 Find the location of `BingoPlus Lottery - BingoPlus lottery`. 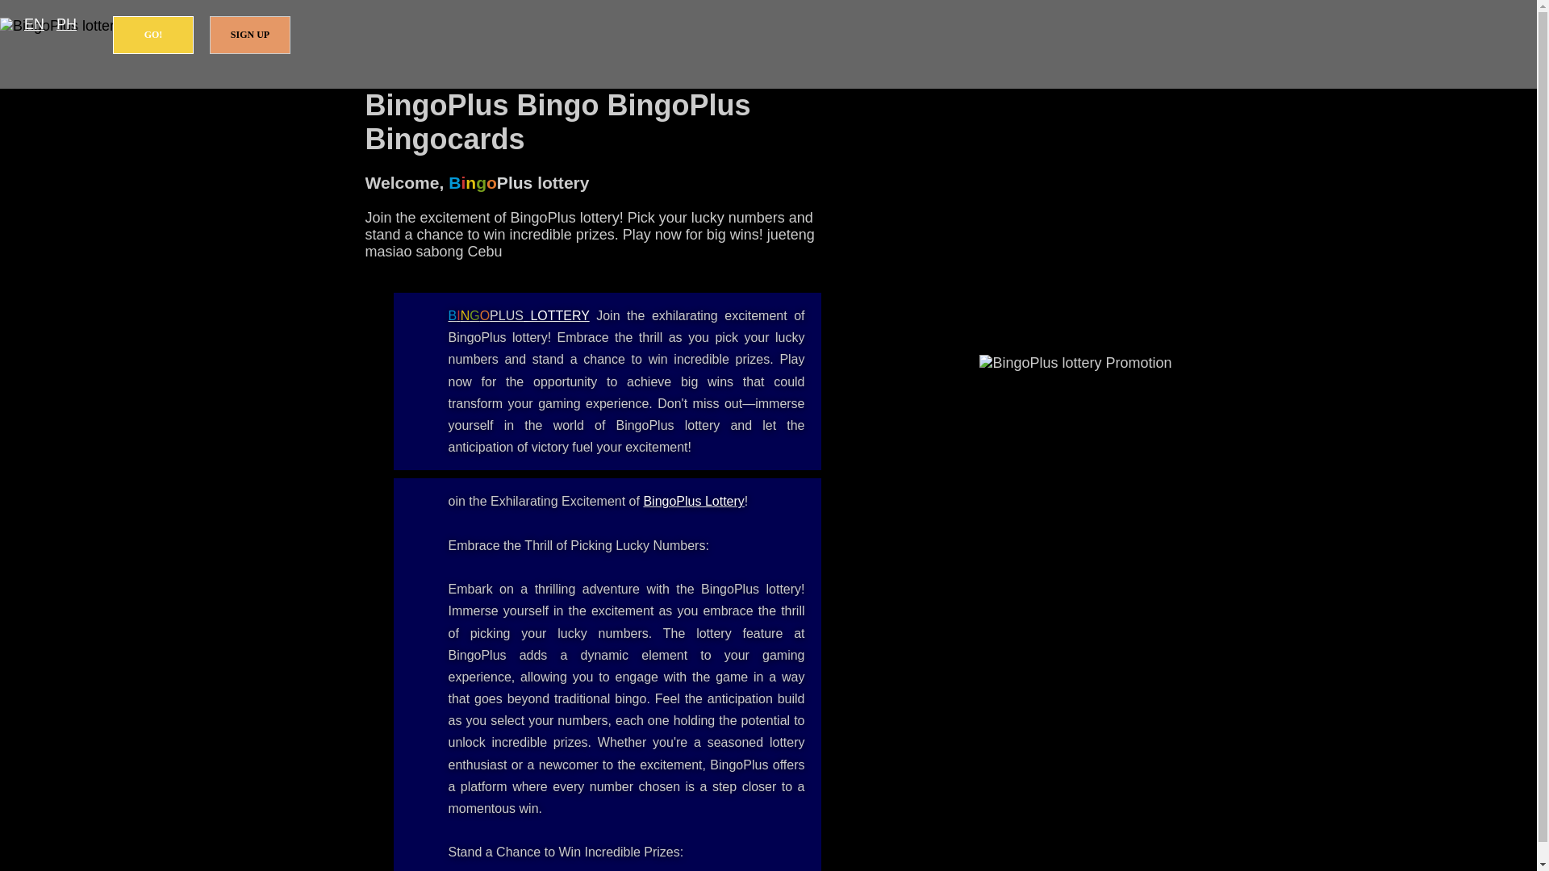

BingoPlus Lottery - BingoPlus lottery is located at coordinates (692, 501).